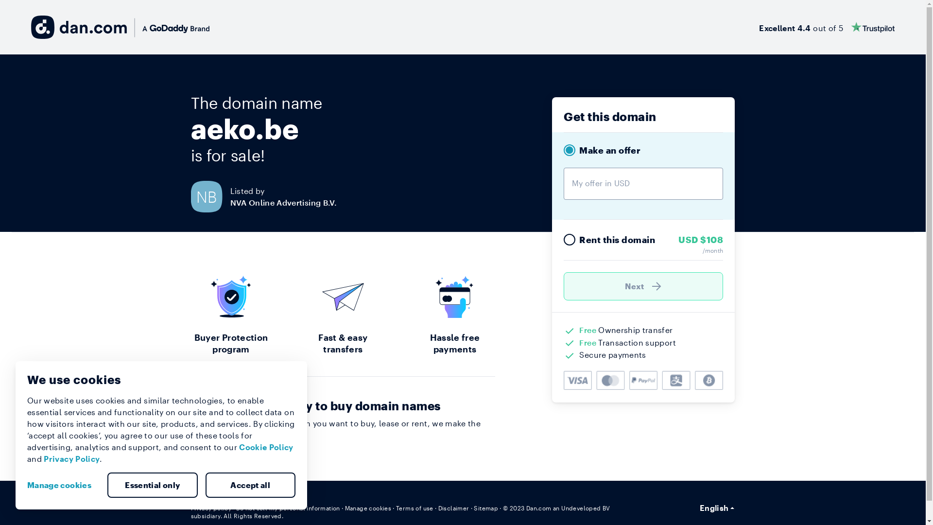 The image size is (933, 525). What do you see at coordinates (415, 508) in the screenshot?
I see `Terms of use` at bounding box center [415, 508].